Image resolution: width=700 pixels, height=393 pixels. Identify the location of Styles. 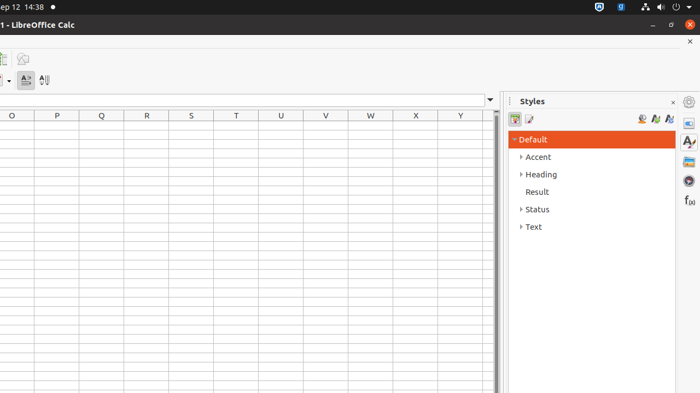
(689, 142).